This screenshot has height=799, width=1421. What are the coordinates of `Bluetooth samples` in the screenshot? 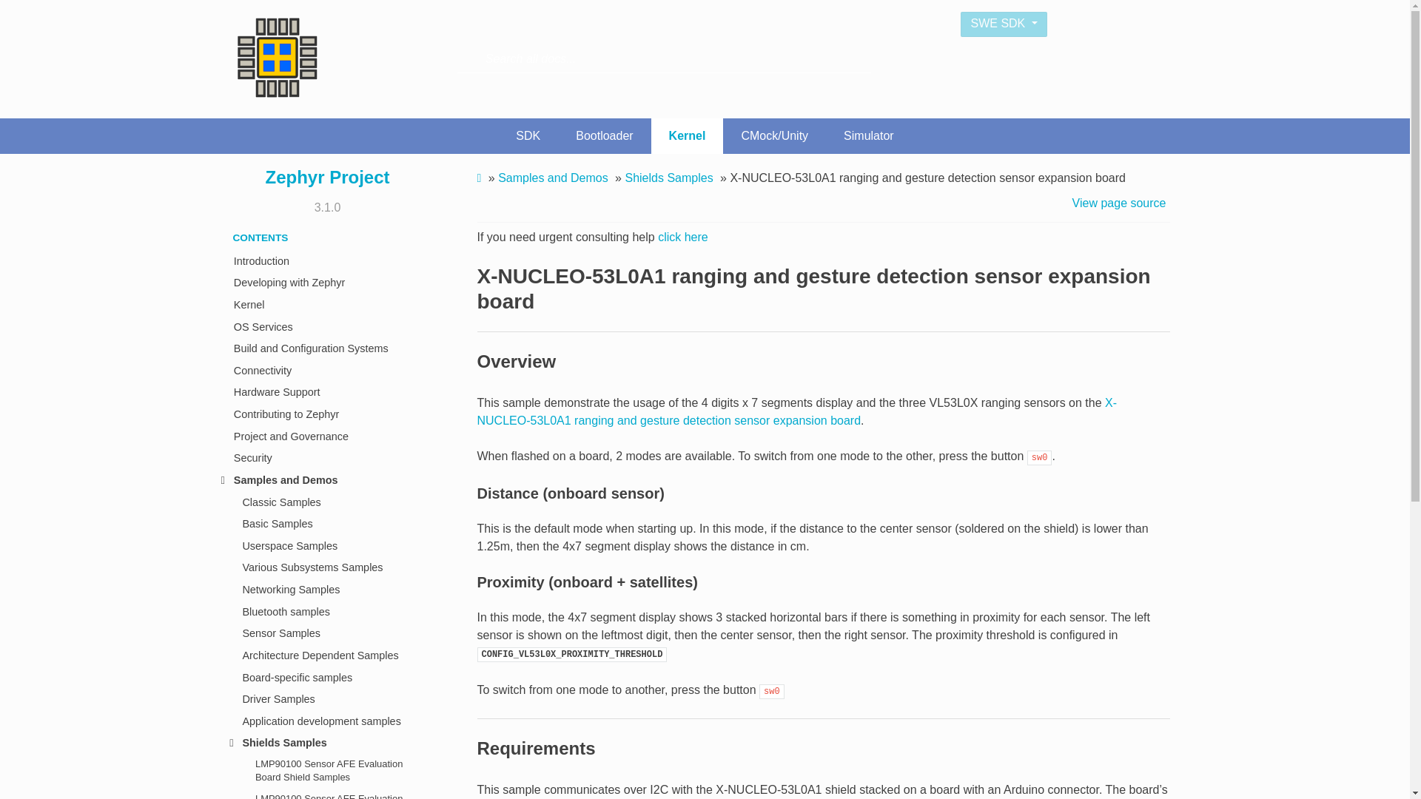 It's located at (326, 612).